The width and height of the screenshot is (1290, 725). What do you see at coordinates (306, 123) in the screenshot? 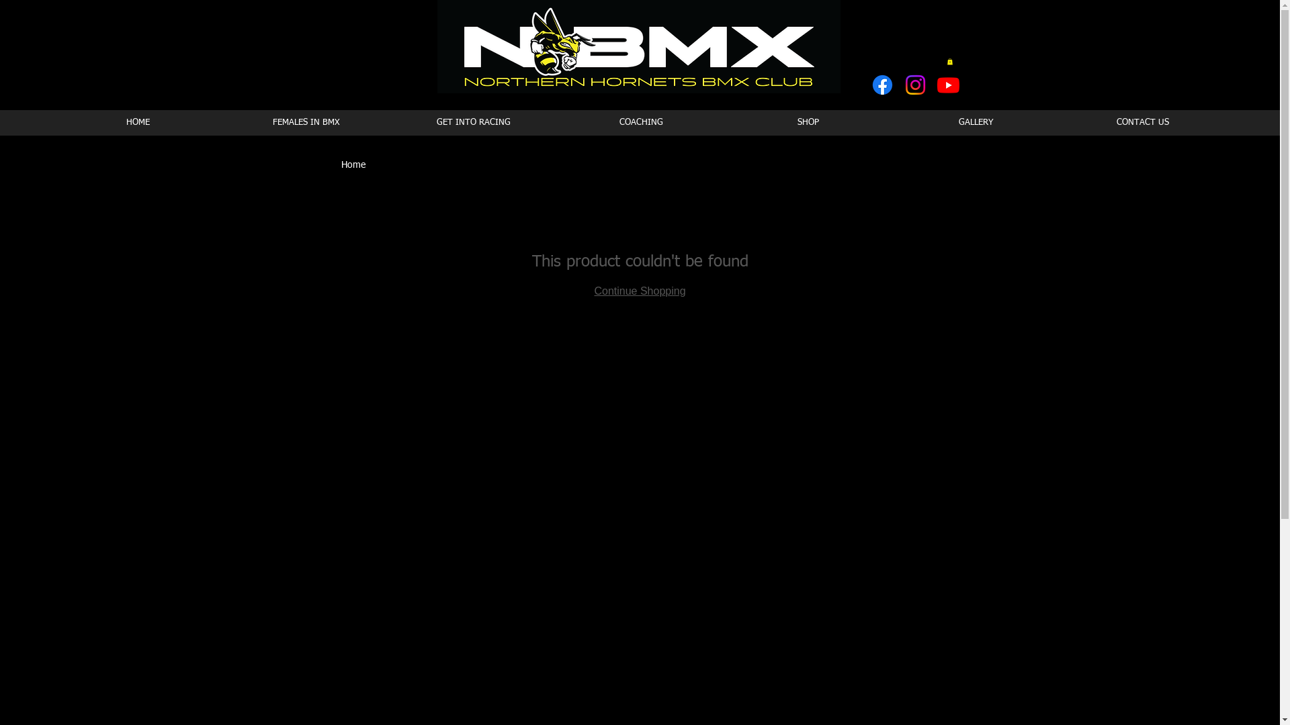
I see `FEMALES IN BMX` at bounding box center [306, 123].